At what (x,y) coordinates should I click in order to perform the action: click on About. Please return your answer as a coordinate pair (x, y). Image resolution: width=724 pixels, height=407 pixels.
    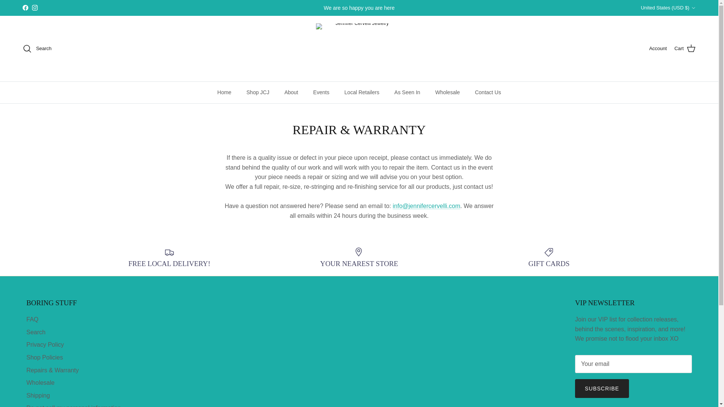
    Looking at the image, I should click on (291, 93).